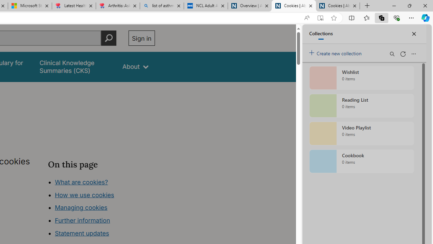  What do you see at coordinates (85, 195) in the screenshot?
I see `How we use cookies` at bounding box center [85, 195].